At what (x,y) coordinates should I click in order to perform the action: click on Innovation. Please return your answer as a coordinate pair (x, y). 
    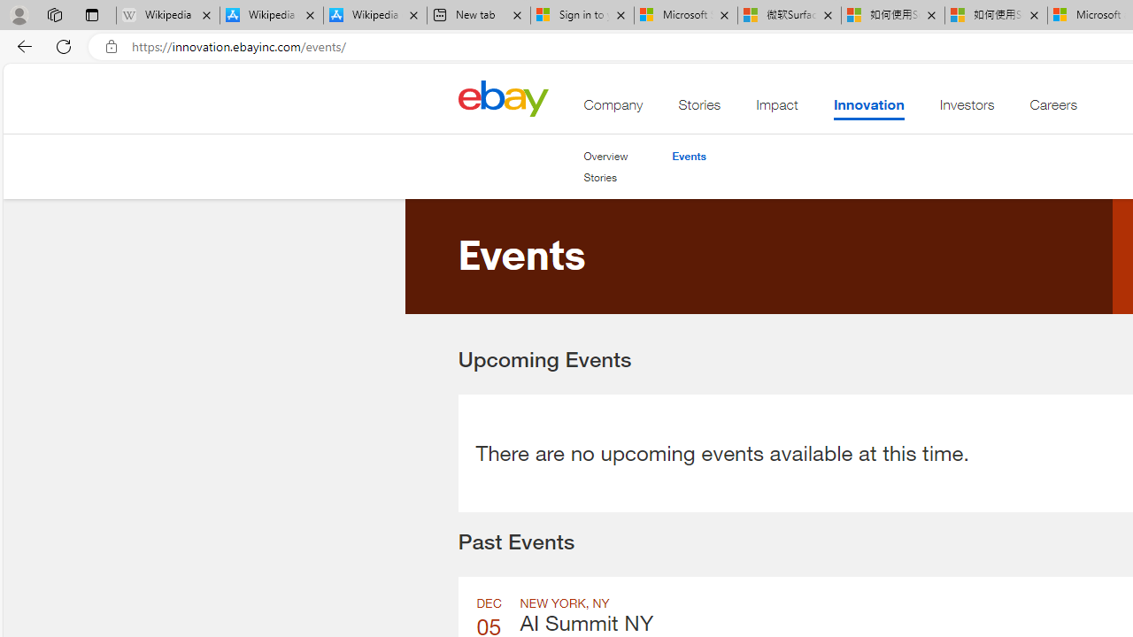
    Looking at the image, I should click on (867, 109).